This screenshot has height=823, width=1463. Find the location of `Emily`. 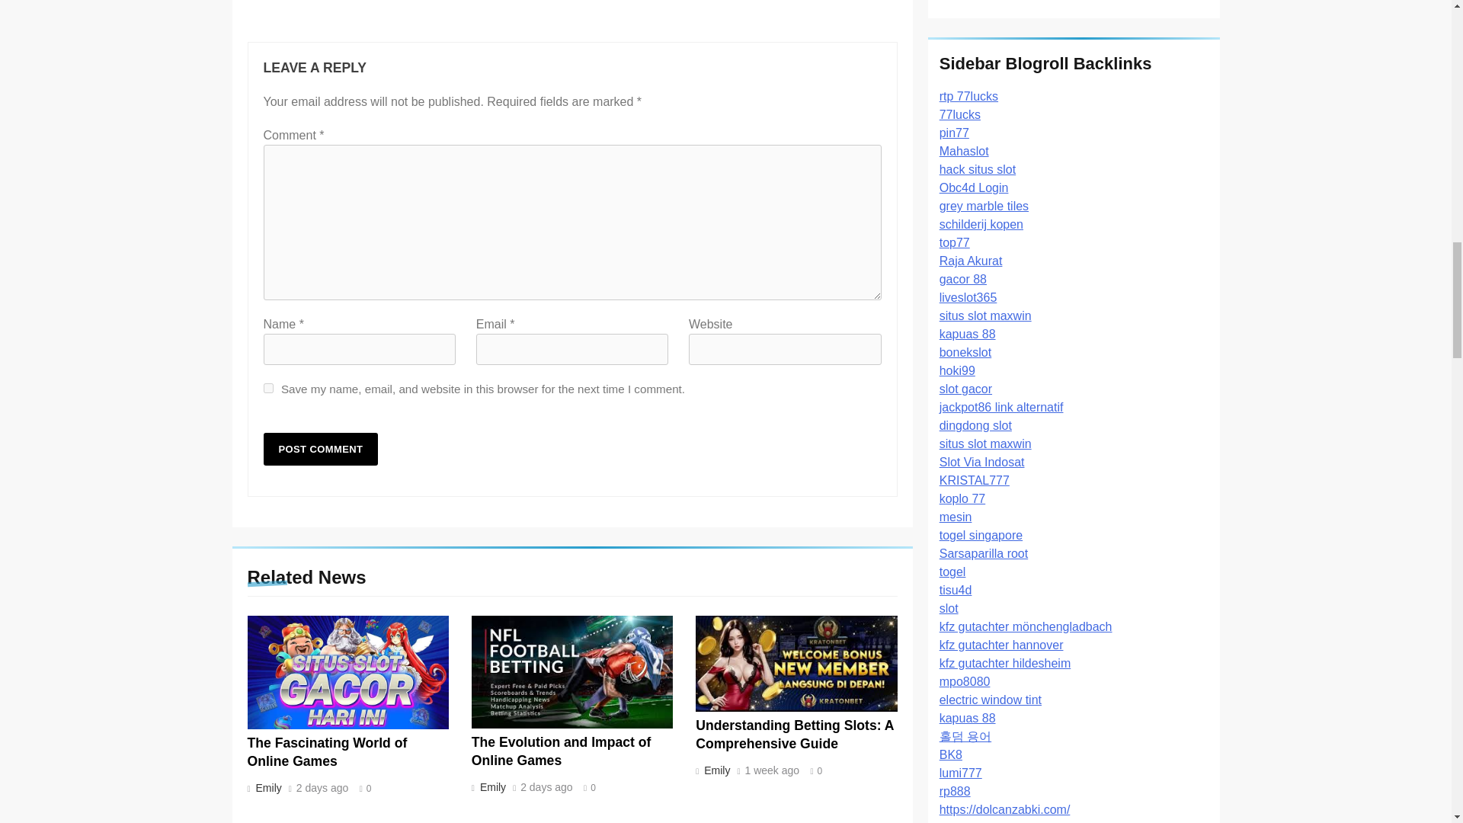

Emily is located at coordinates (491, 786).